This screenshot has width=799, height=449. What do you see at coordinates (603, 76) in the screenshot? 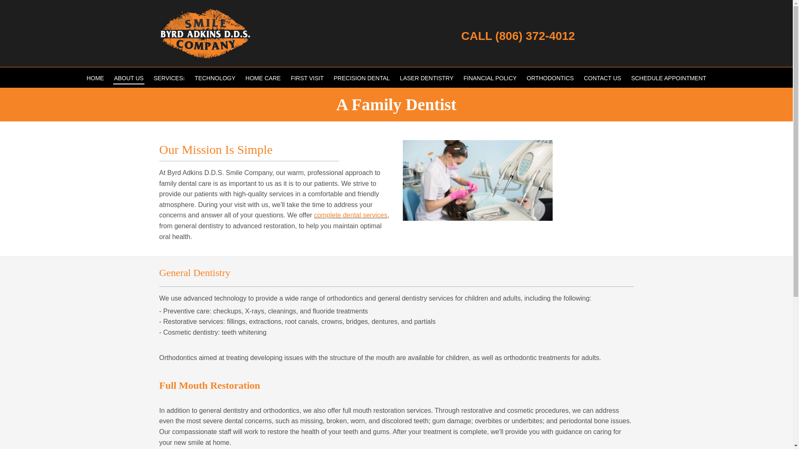
I see `CONTACT US` at bounding box center [603, 76].